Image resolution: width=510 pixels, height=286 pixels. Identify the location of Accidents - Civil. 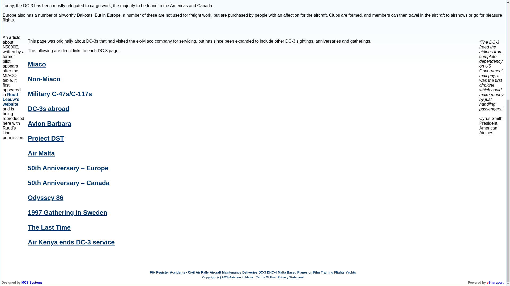
(182, 272).